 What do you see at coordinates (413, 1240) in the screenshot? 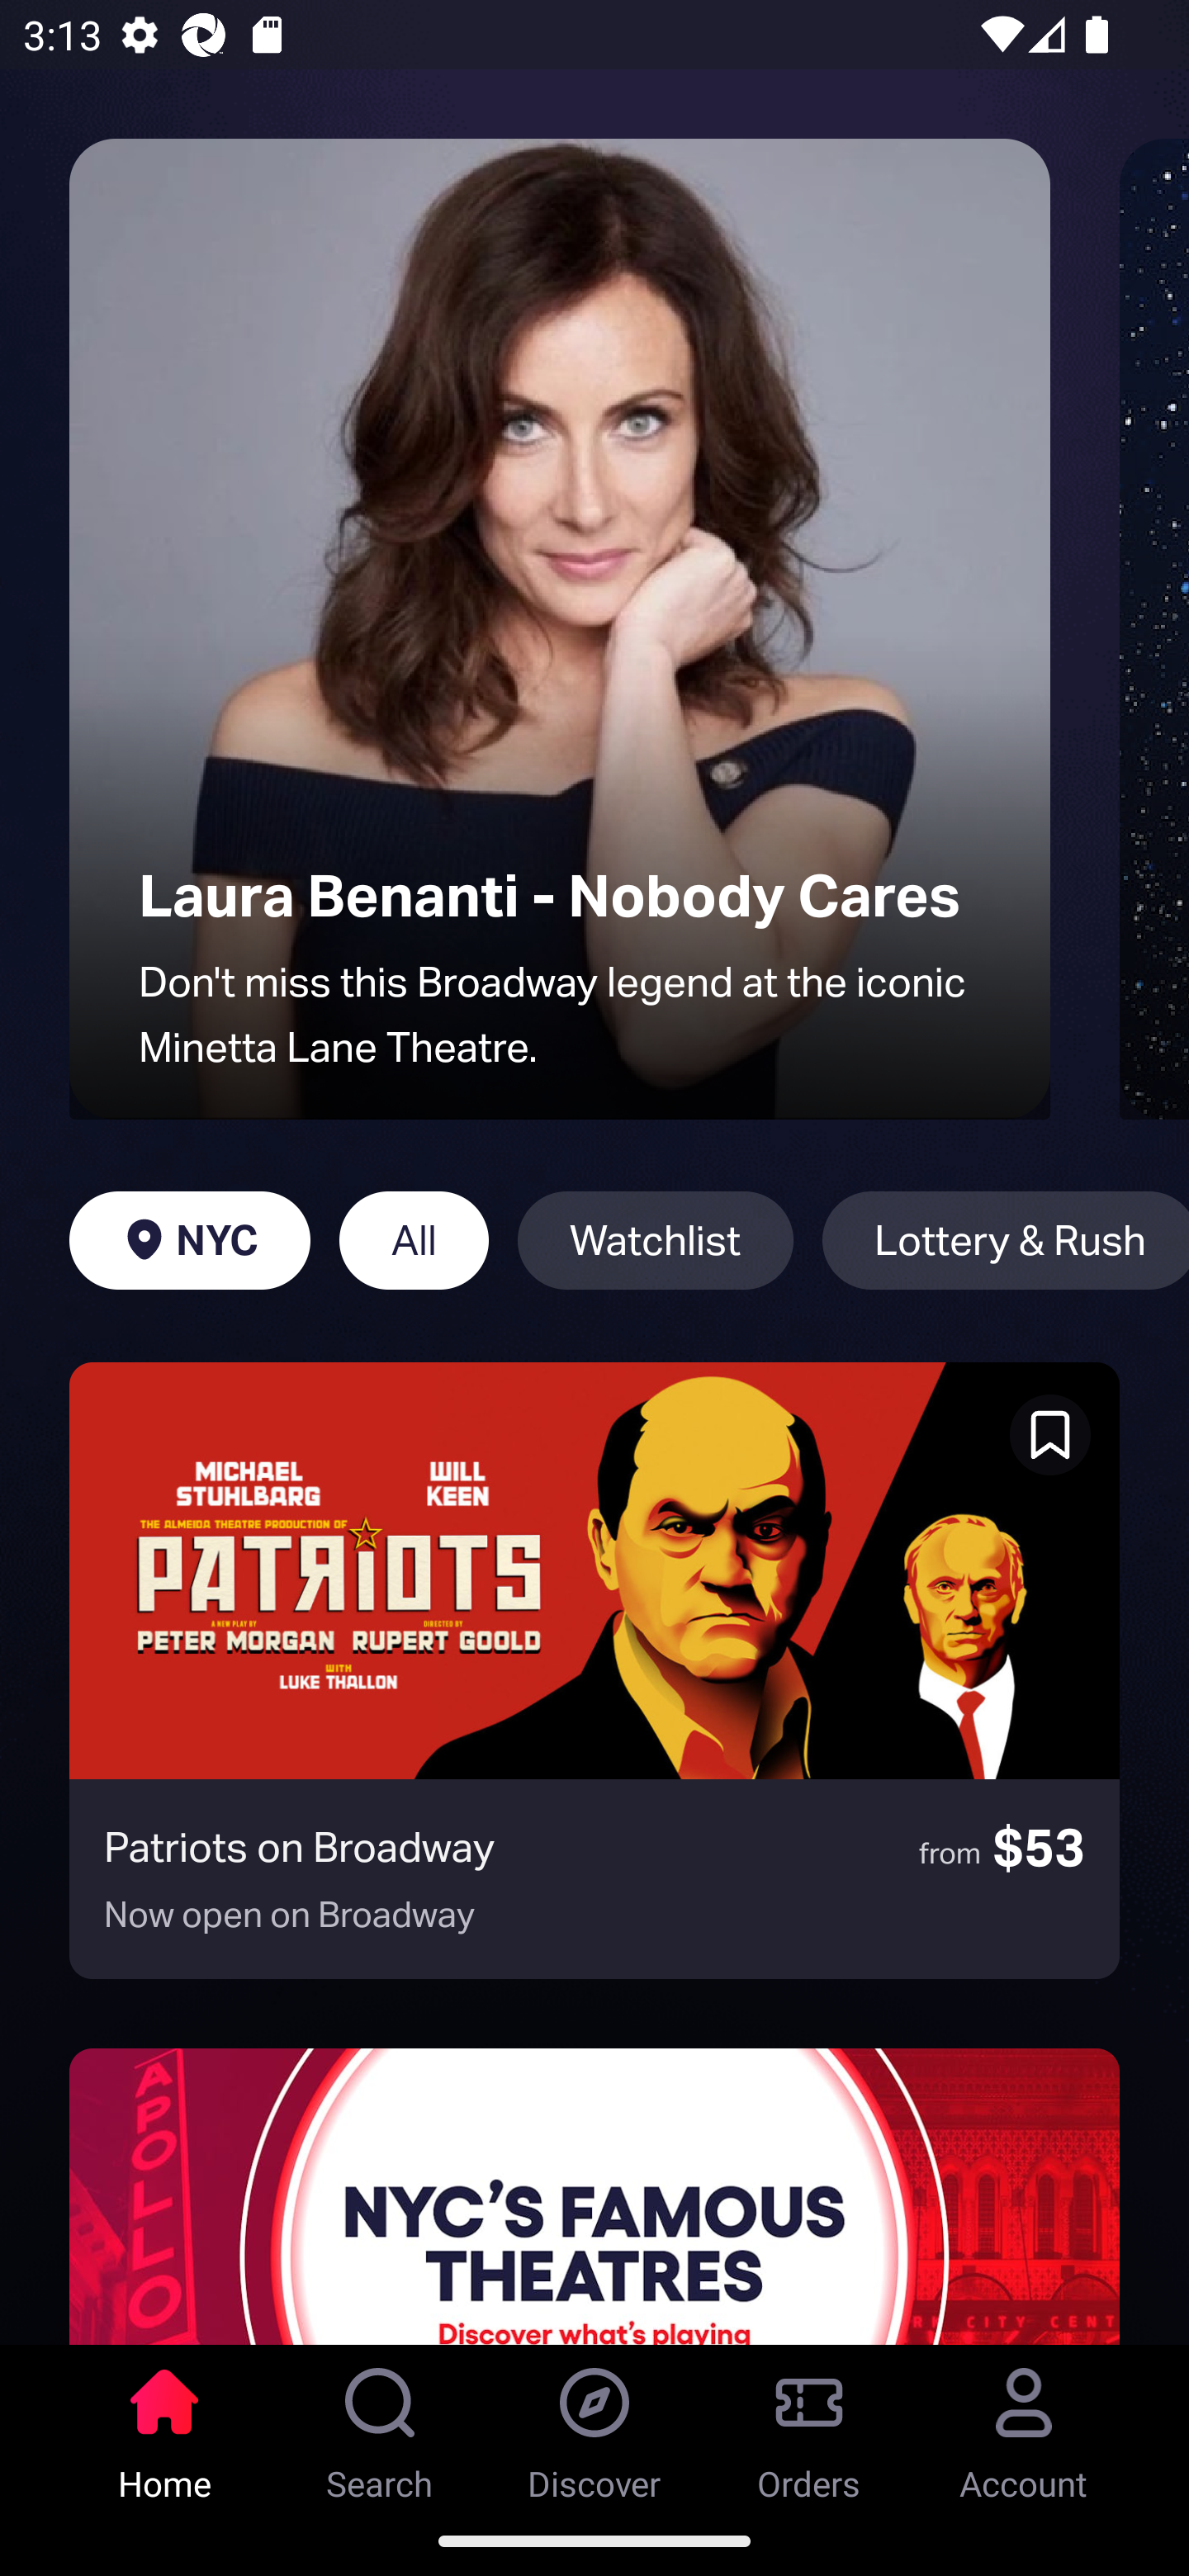
I see `All` at bounding box center [413, 1240].